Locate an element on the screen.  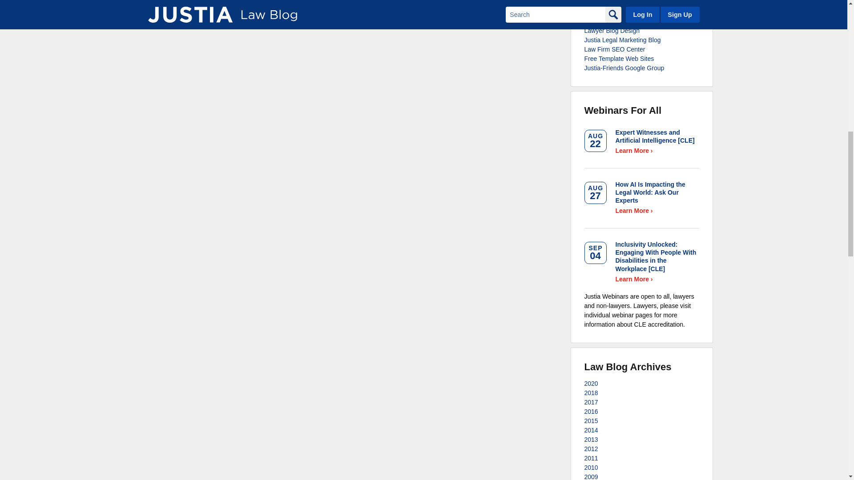
Year 2020 archives is located at coordinates (591, 383).